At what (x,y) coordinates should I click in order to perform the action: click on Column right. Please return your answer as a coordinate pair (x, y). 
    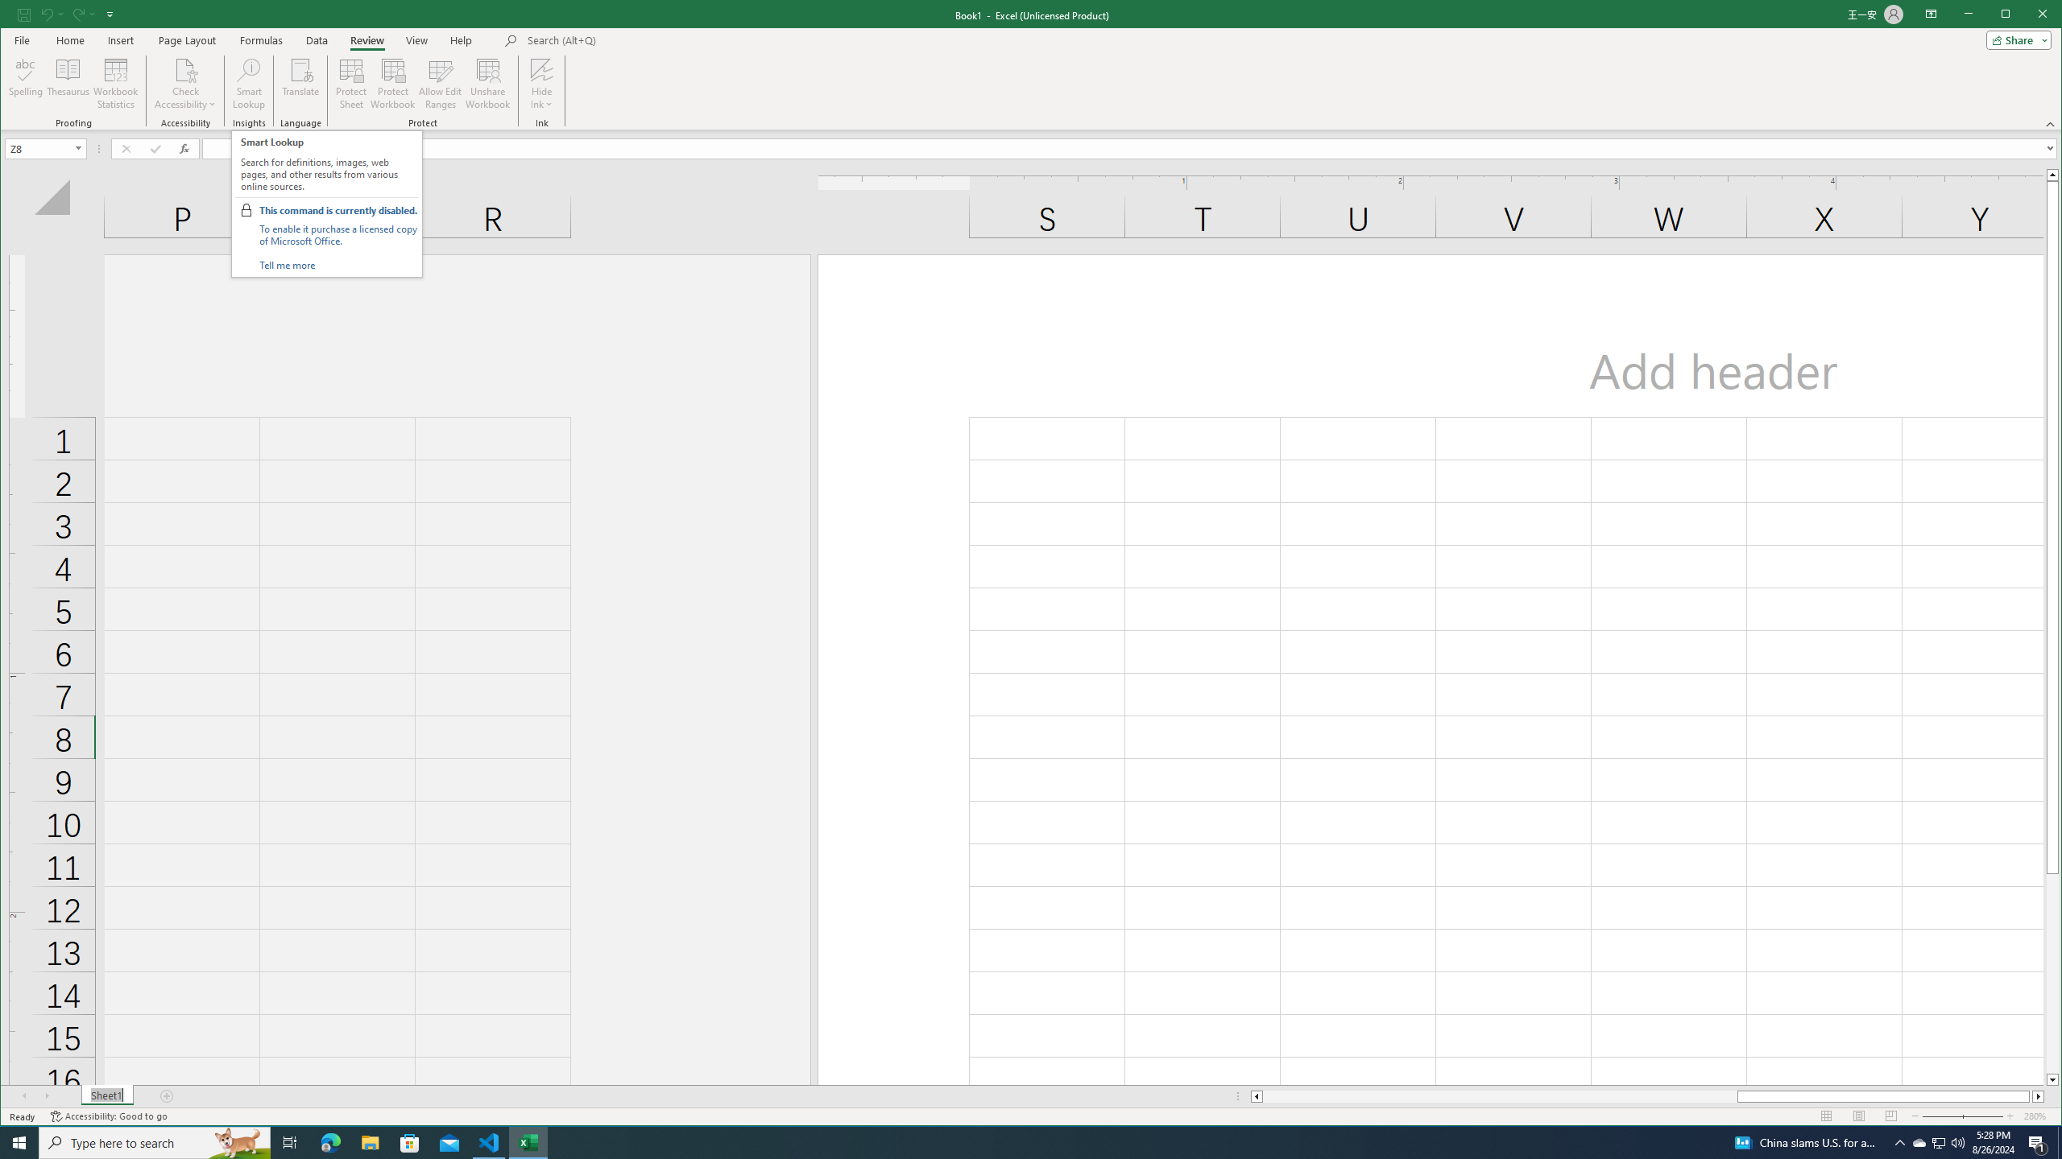
    Looking at the image, I should click on (2039, 1096).